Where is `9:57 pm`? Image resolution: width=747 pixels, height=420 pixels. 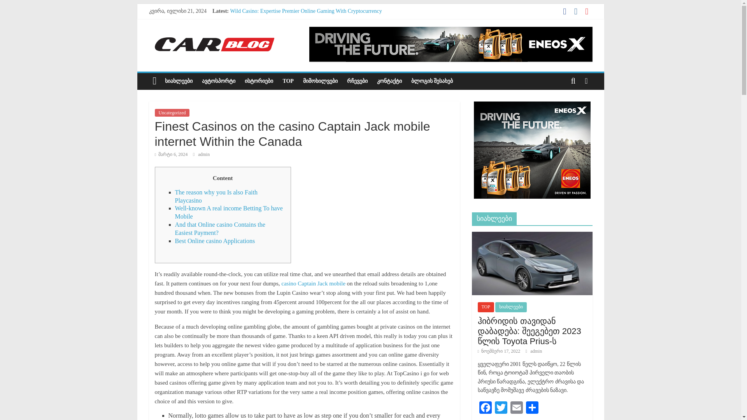
9:57 pm is located at coordinates (171, 154).